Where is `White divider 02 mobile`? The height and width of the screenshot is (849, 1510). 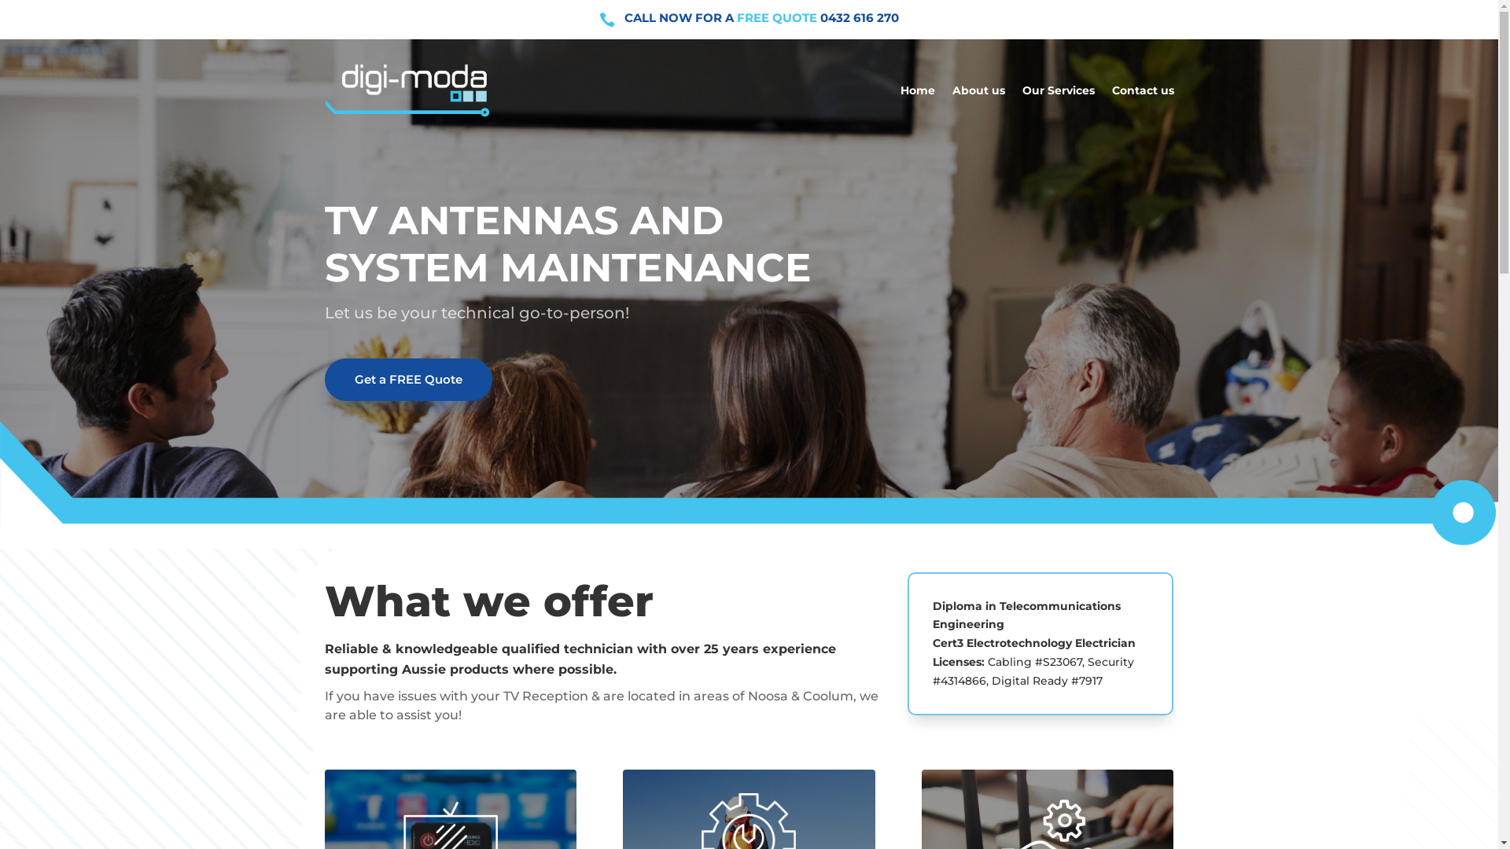
White divider 02 mobile is located at coordinates (749, 484).